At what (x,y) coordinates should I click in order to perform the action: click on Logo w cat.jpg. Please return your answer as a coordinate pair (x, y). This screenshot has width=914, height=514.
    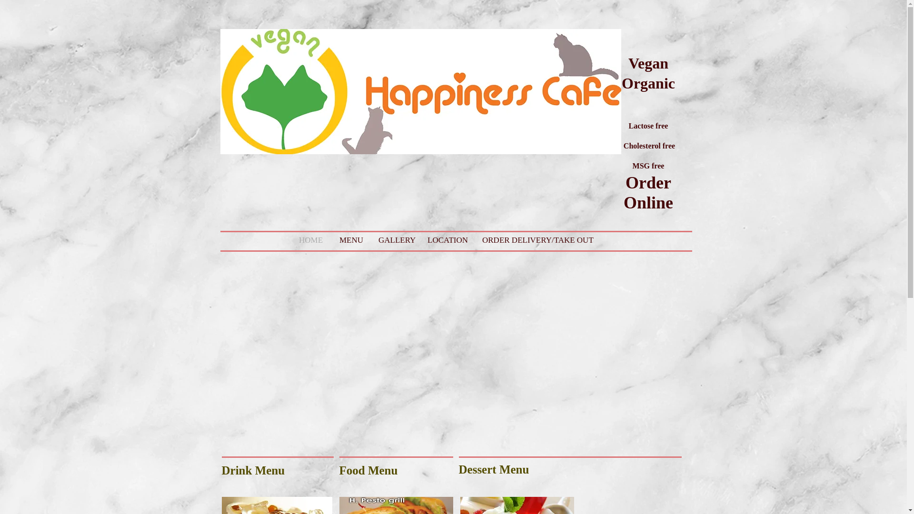
    Looking at the image, I should click on (420, 91).